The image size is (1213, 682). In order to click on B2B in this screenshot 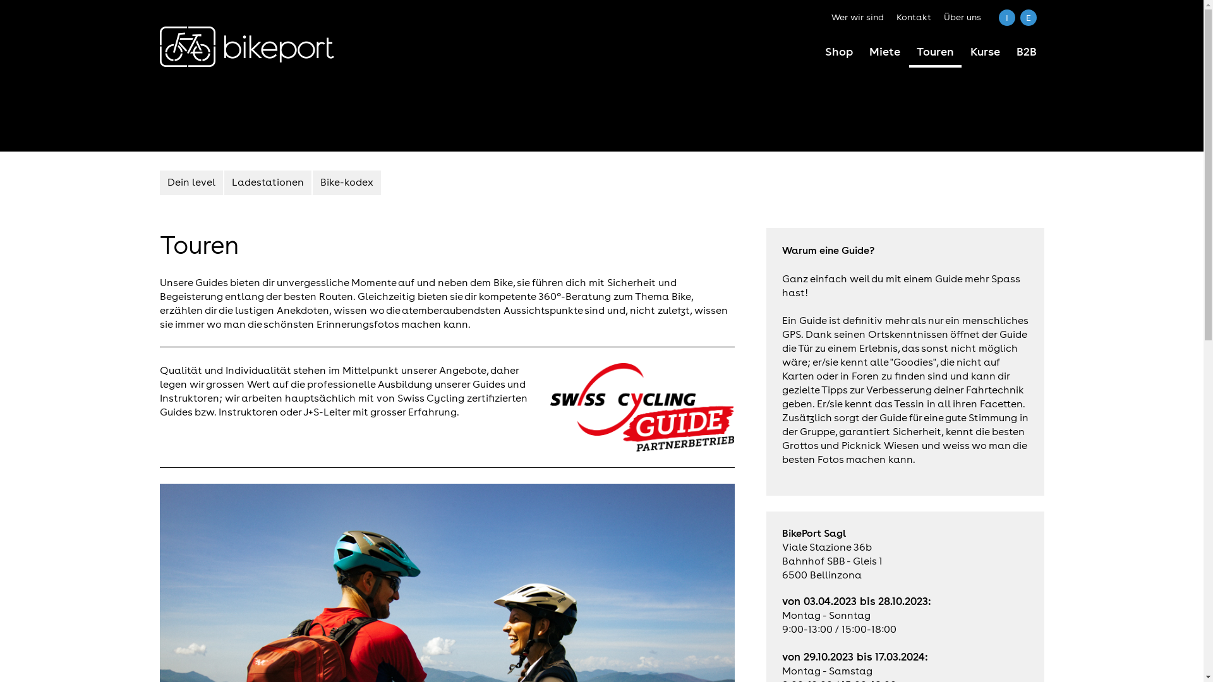, I will do `click(1026, 53)`.